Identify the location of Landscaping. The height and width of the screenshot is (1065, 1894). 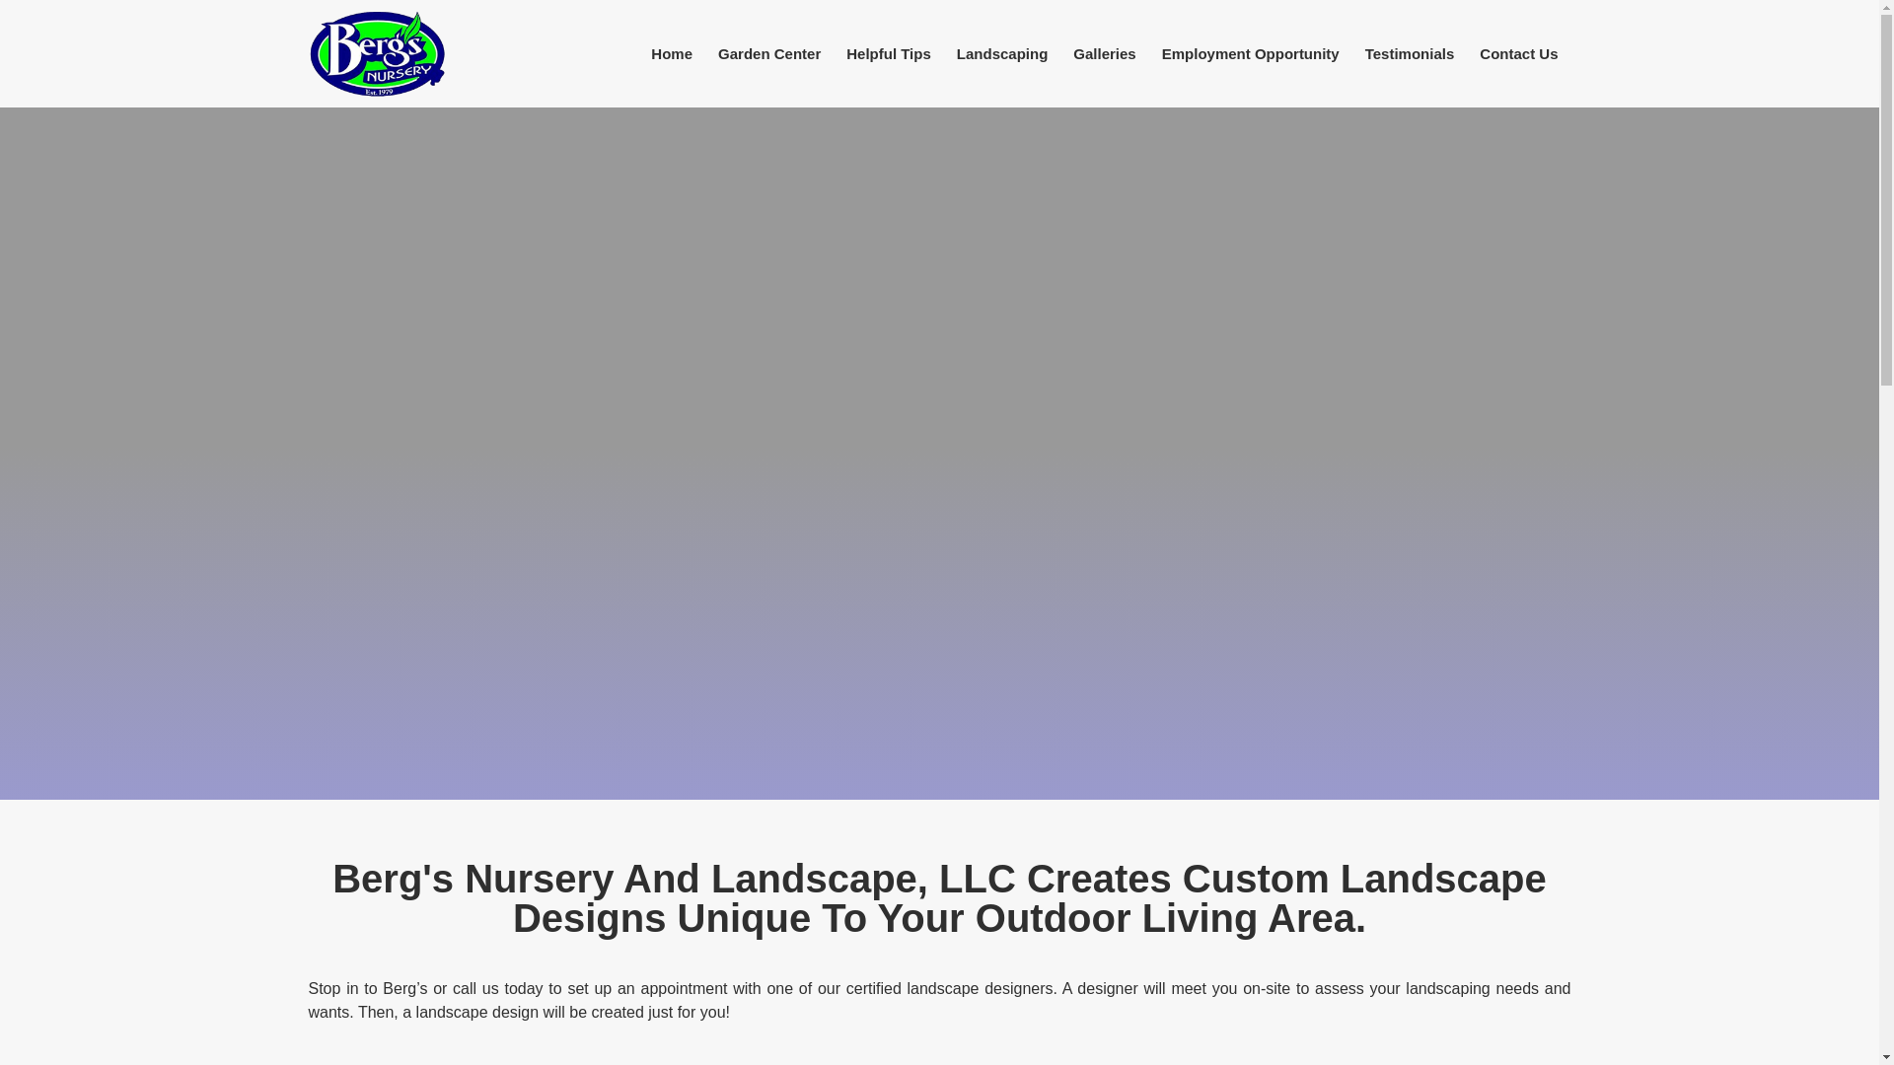
(1002, 53).